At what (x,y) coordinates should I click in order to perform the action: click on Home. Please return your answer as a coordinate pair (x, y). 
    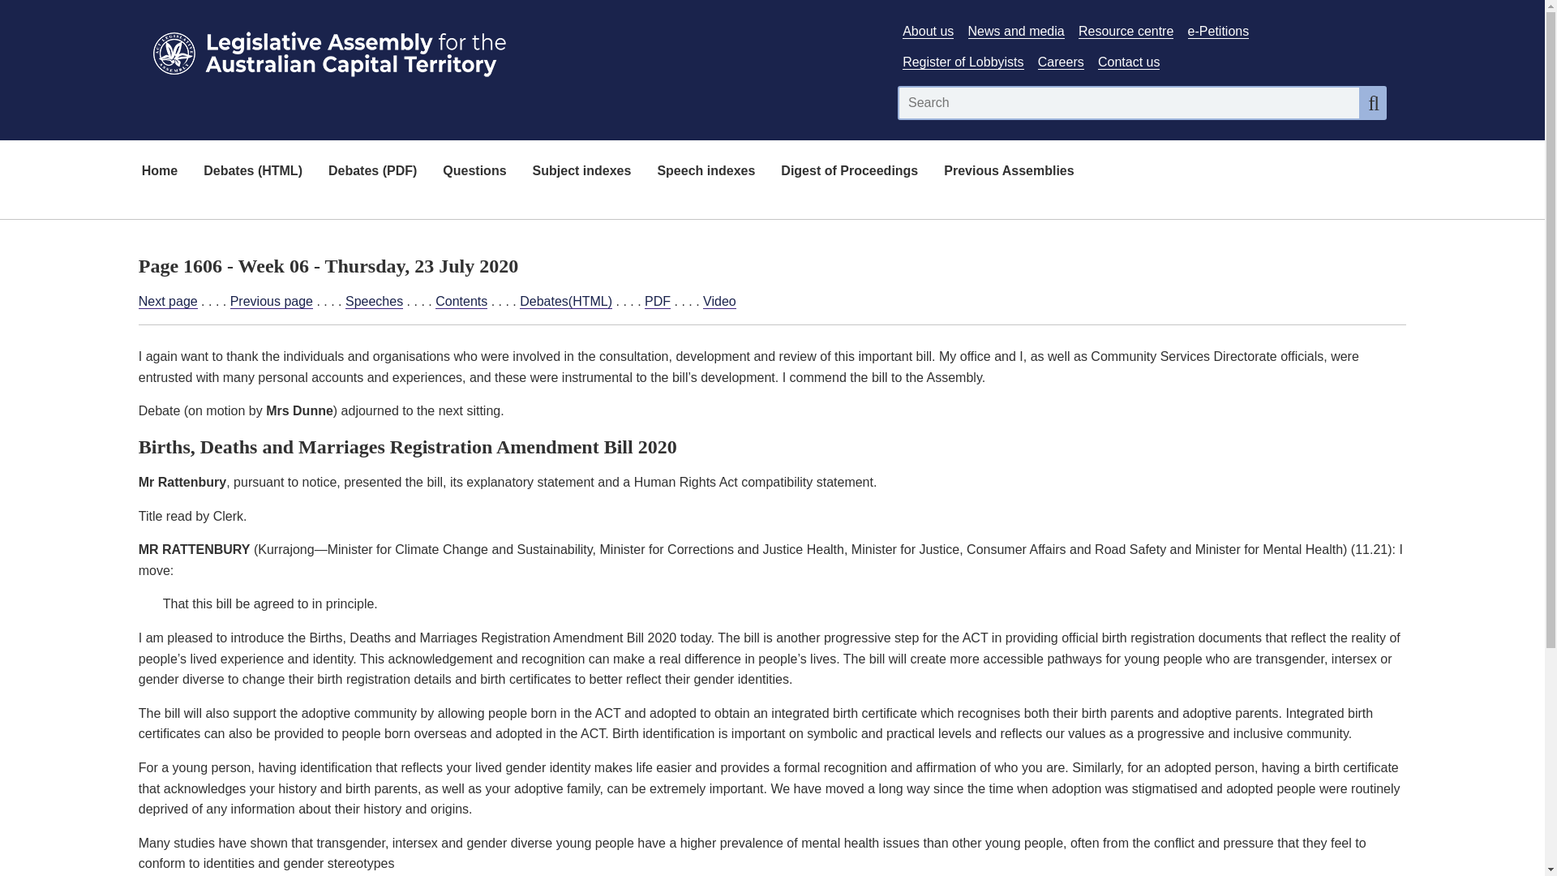
    Looking at the image, I should click on (159, 172).